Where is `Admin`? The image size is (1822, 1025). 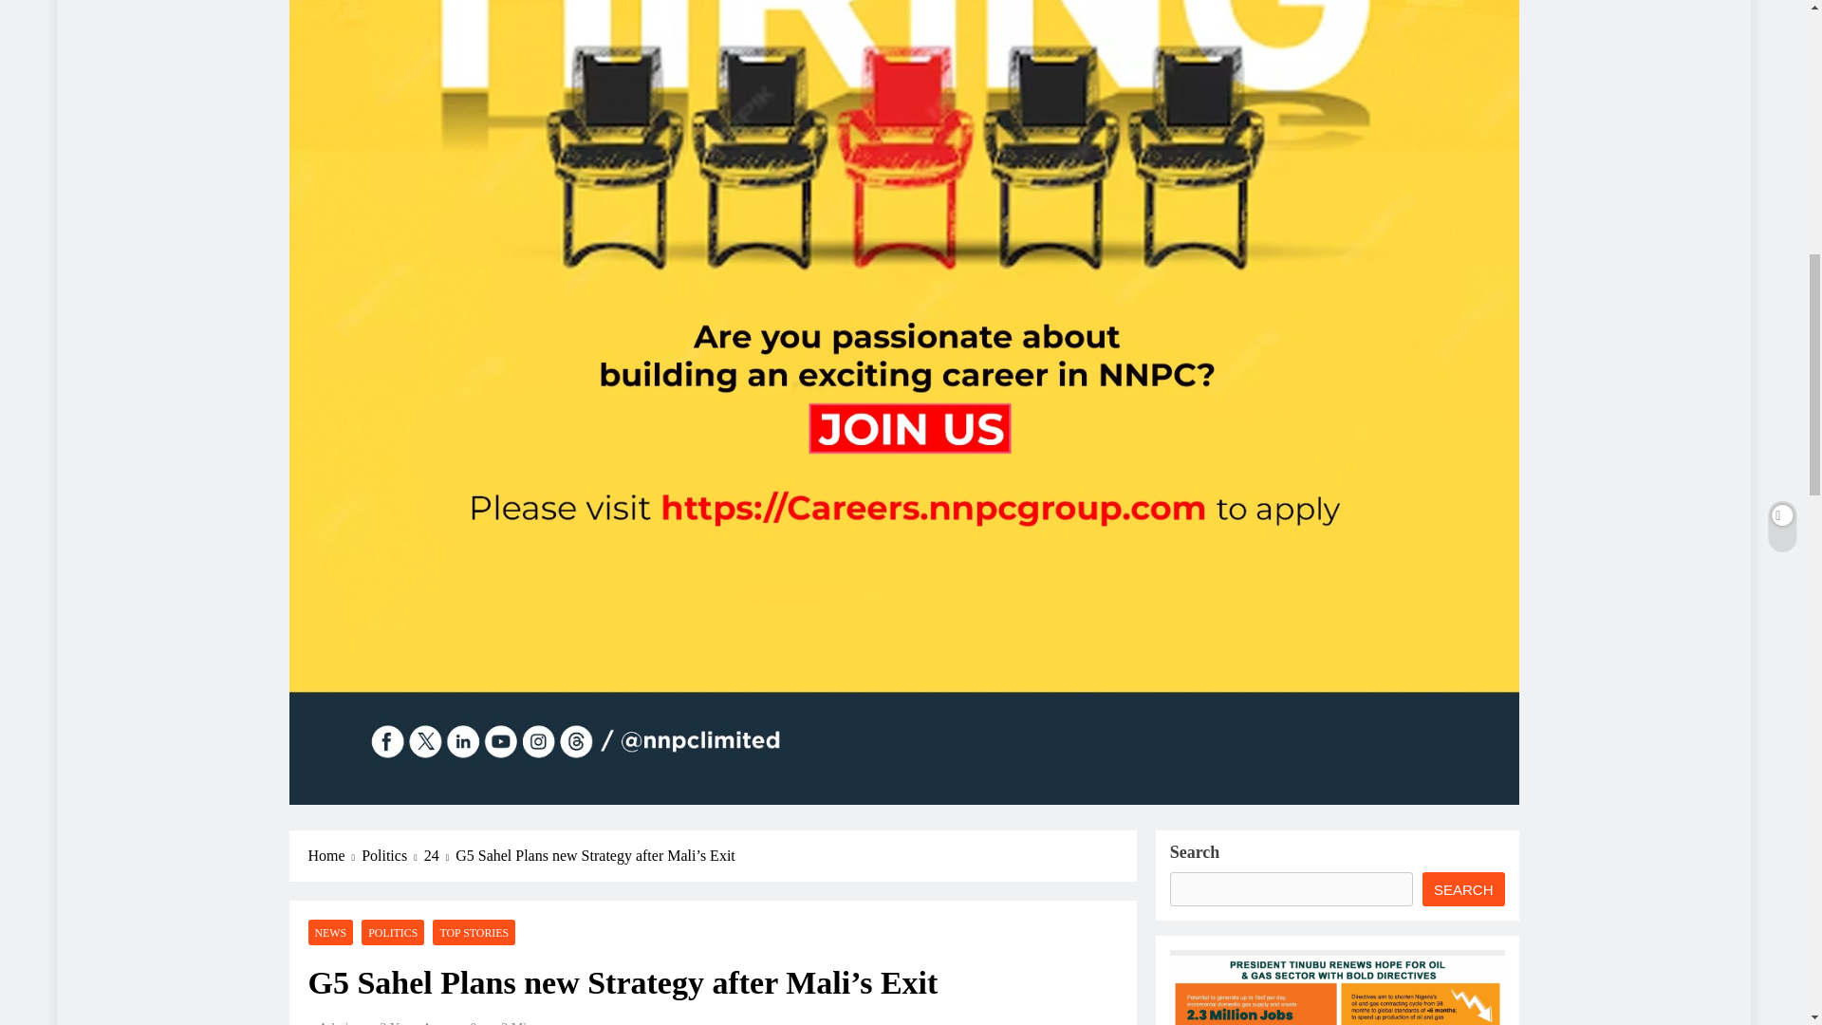
Admin is located at coordinates (331, 1023).